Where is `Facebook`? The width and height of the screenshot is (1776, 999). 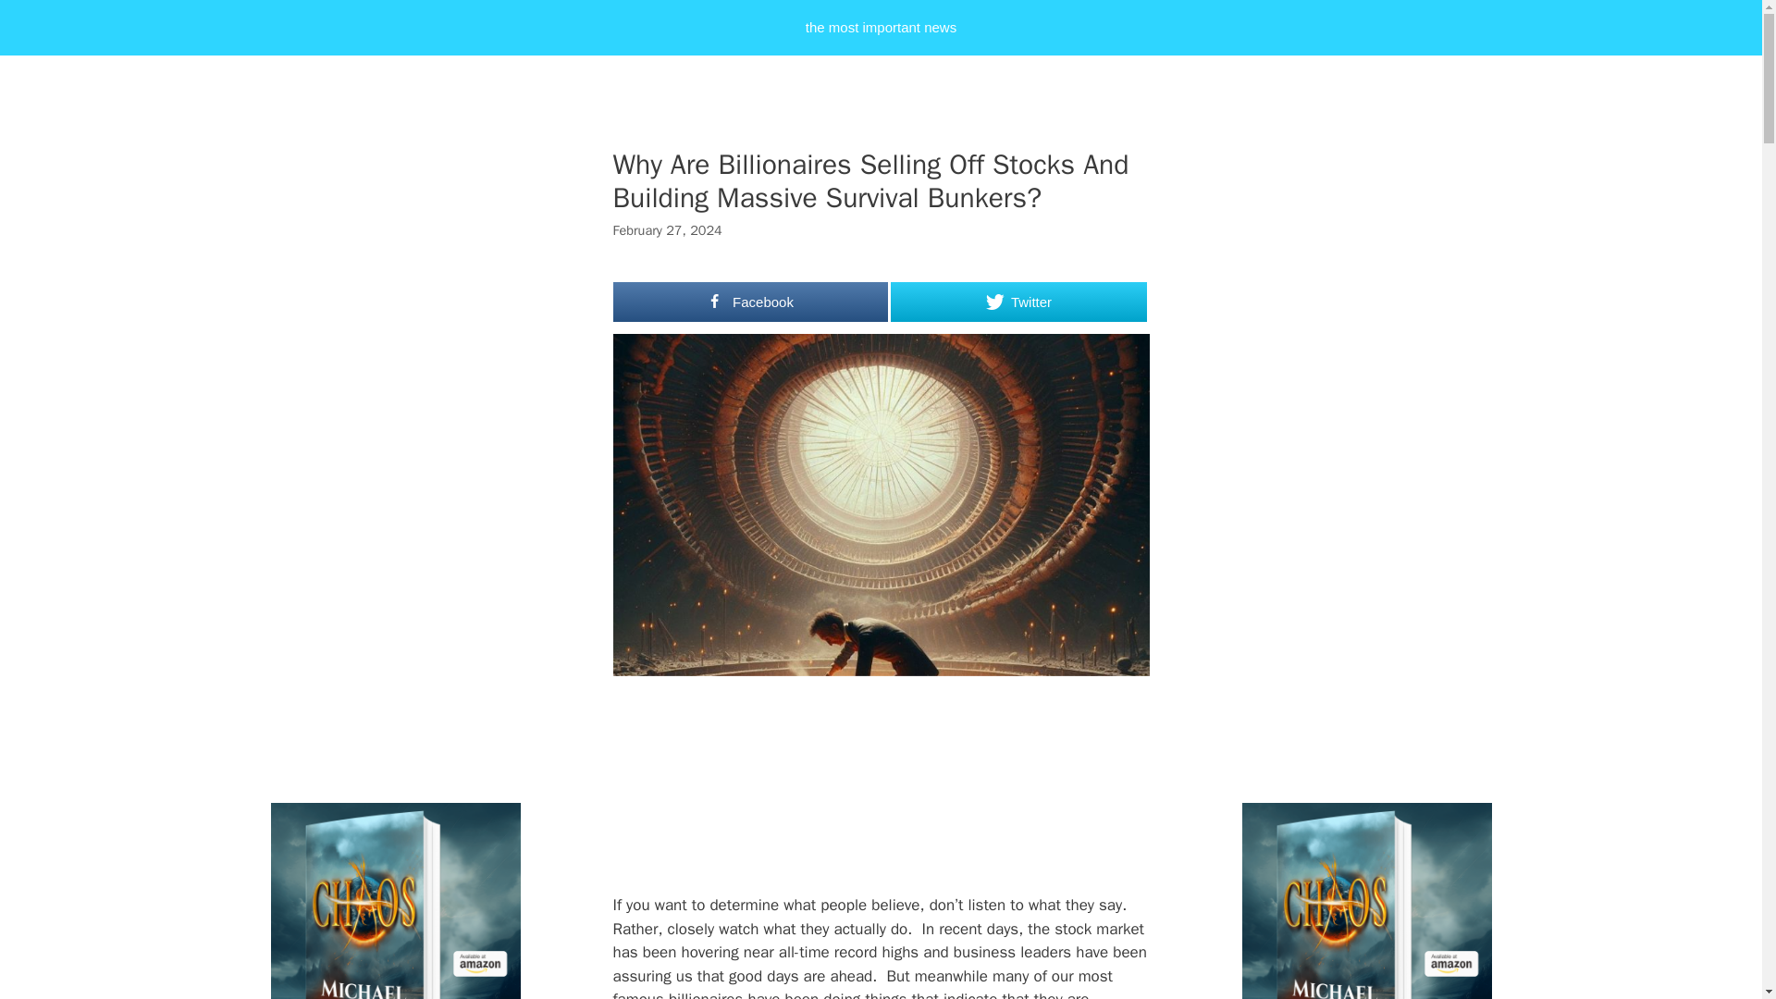 Facebook is located at coordinates (750, 302).